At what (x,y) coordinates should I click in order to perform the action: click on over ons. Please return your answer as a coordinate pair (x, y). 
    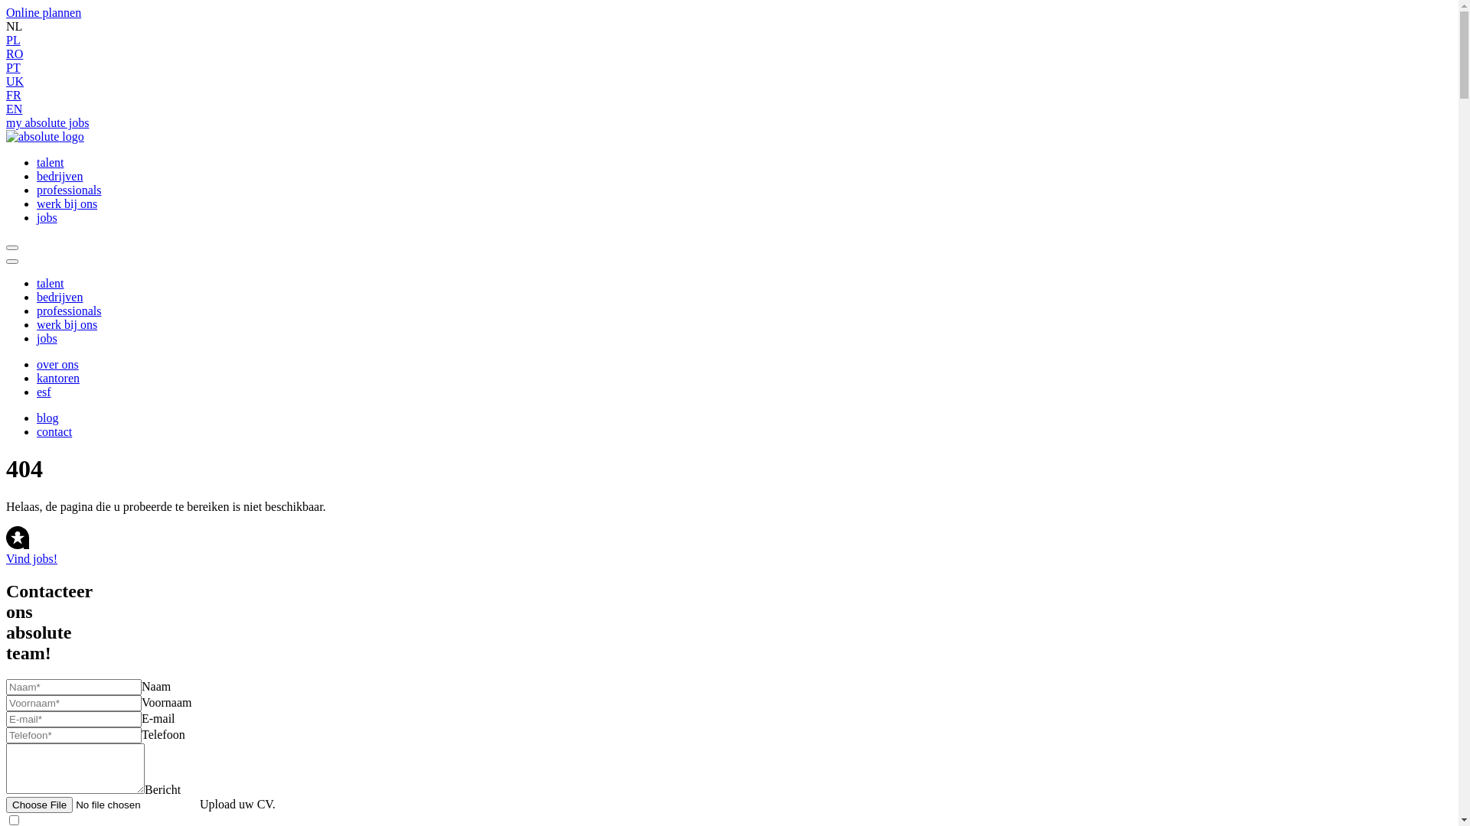
    Looking at the image, I should click on (58, 364).